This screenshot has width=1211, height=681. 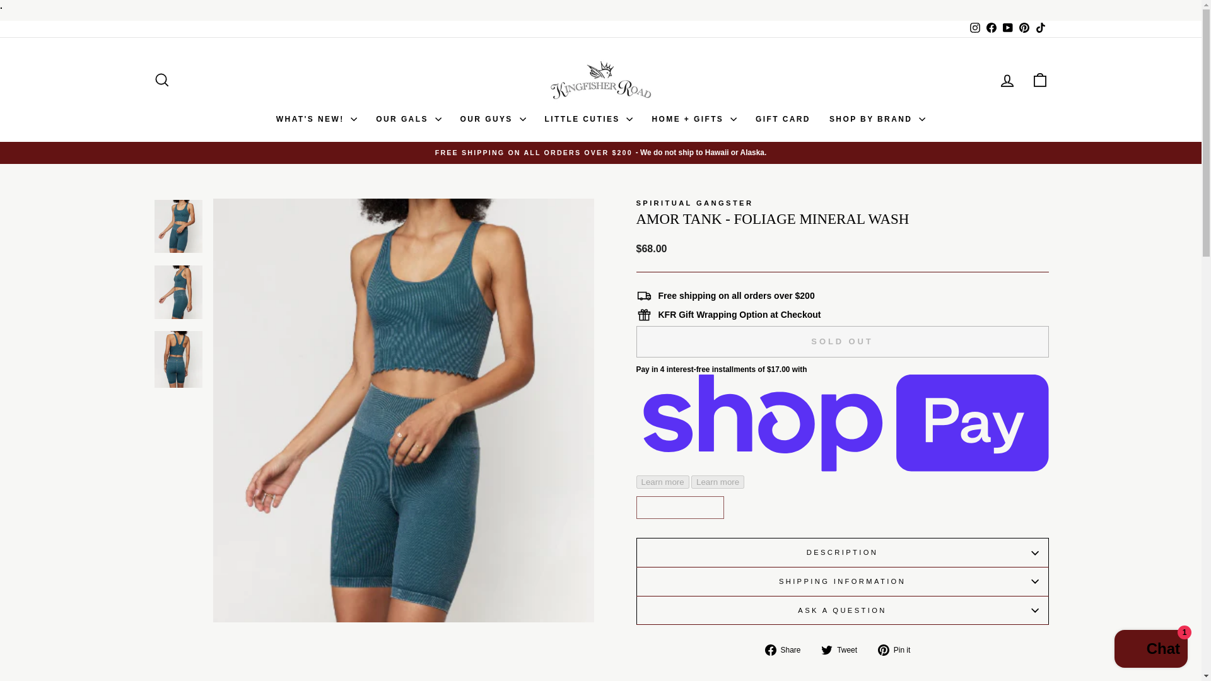 What do you see at coordinates (974, 29) in the screenshot?
I see `Kingfisher Road on Instagram` at bounding box center [974, 29].